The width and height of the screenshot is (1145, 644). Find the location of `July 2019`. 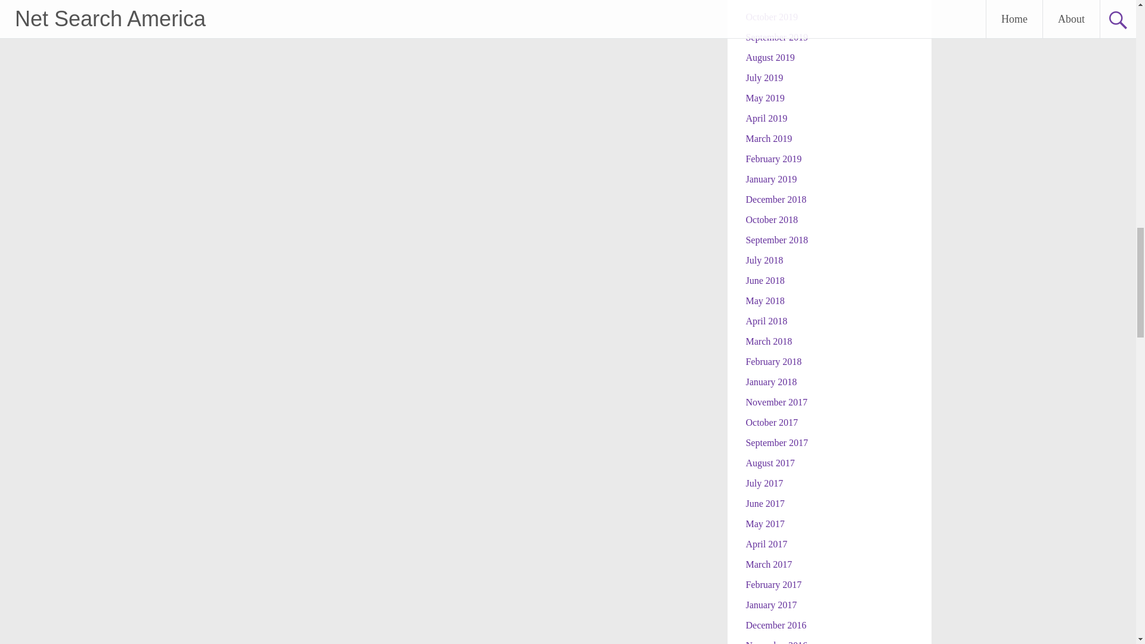

July 2019 is located at coordinates (764, 78).